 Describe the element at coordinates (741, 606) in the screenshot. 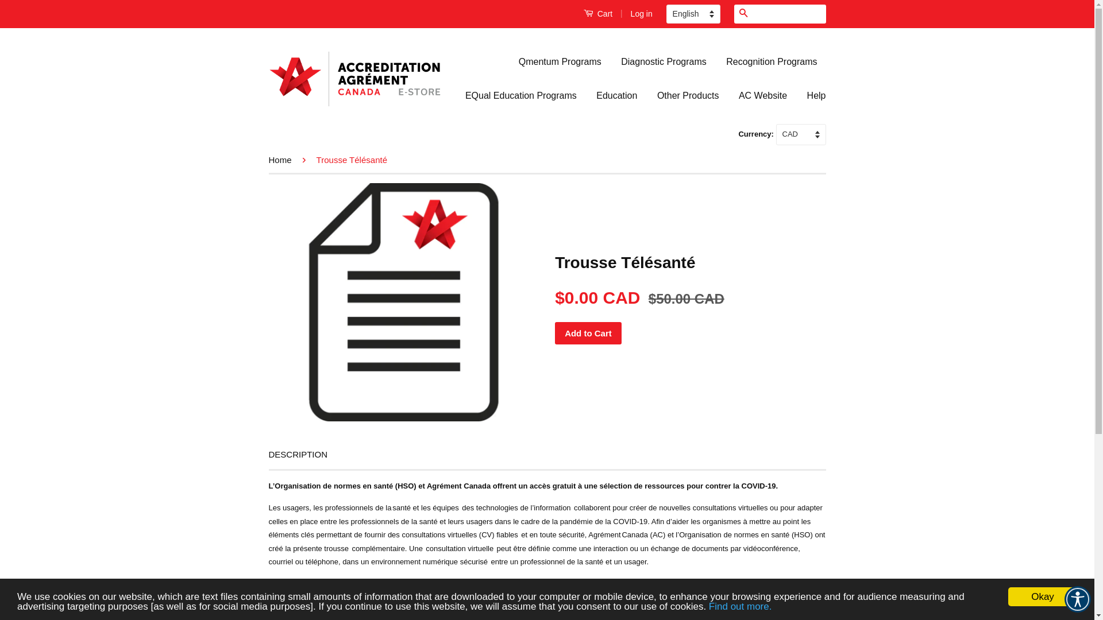

I see `Find out more.` at that location.